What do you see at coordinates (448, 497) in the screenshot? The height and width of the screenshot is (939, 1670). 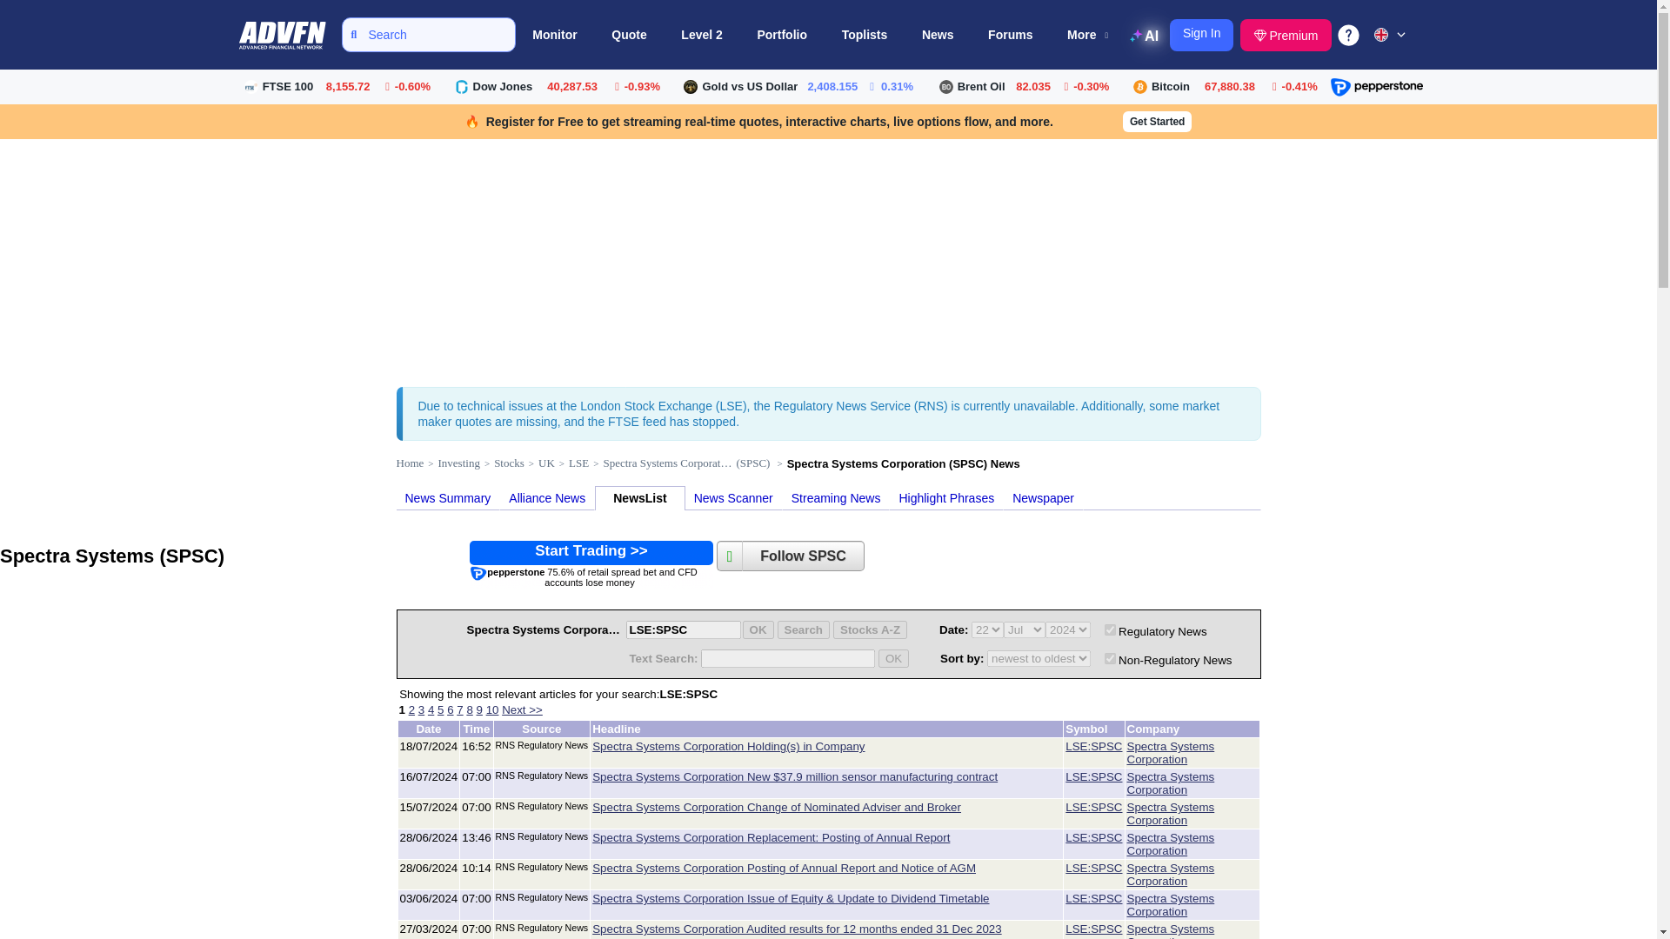 I see `Latest News` at bounding box center [448, 497].